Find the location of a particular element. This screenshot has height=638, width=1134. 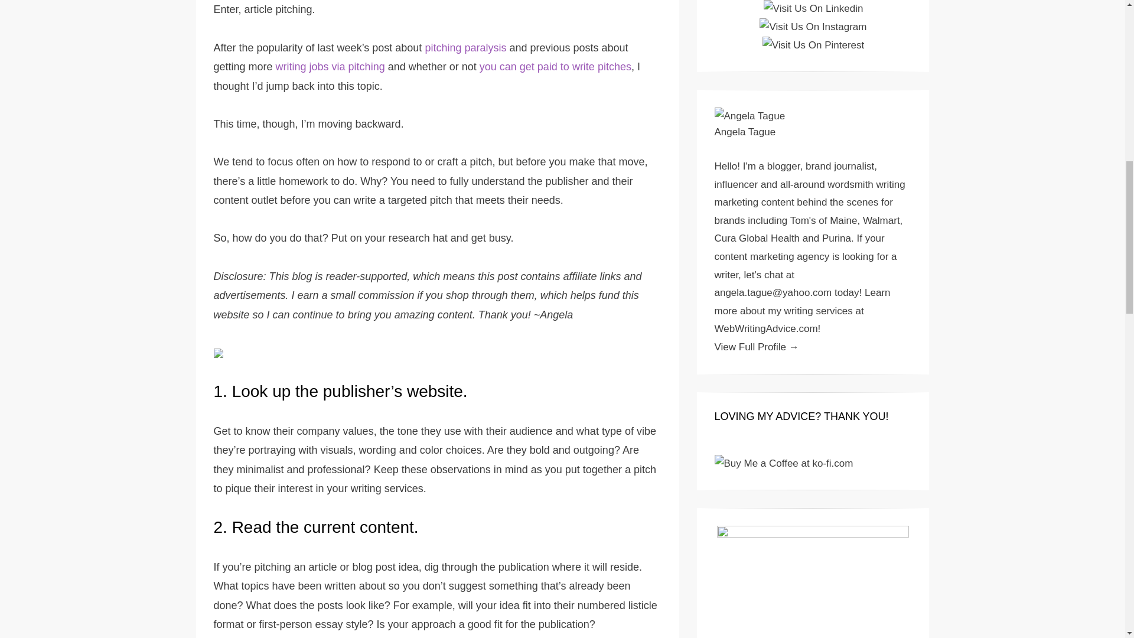

you can get paid to write pitches is located at coordinates (555, 66).